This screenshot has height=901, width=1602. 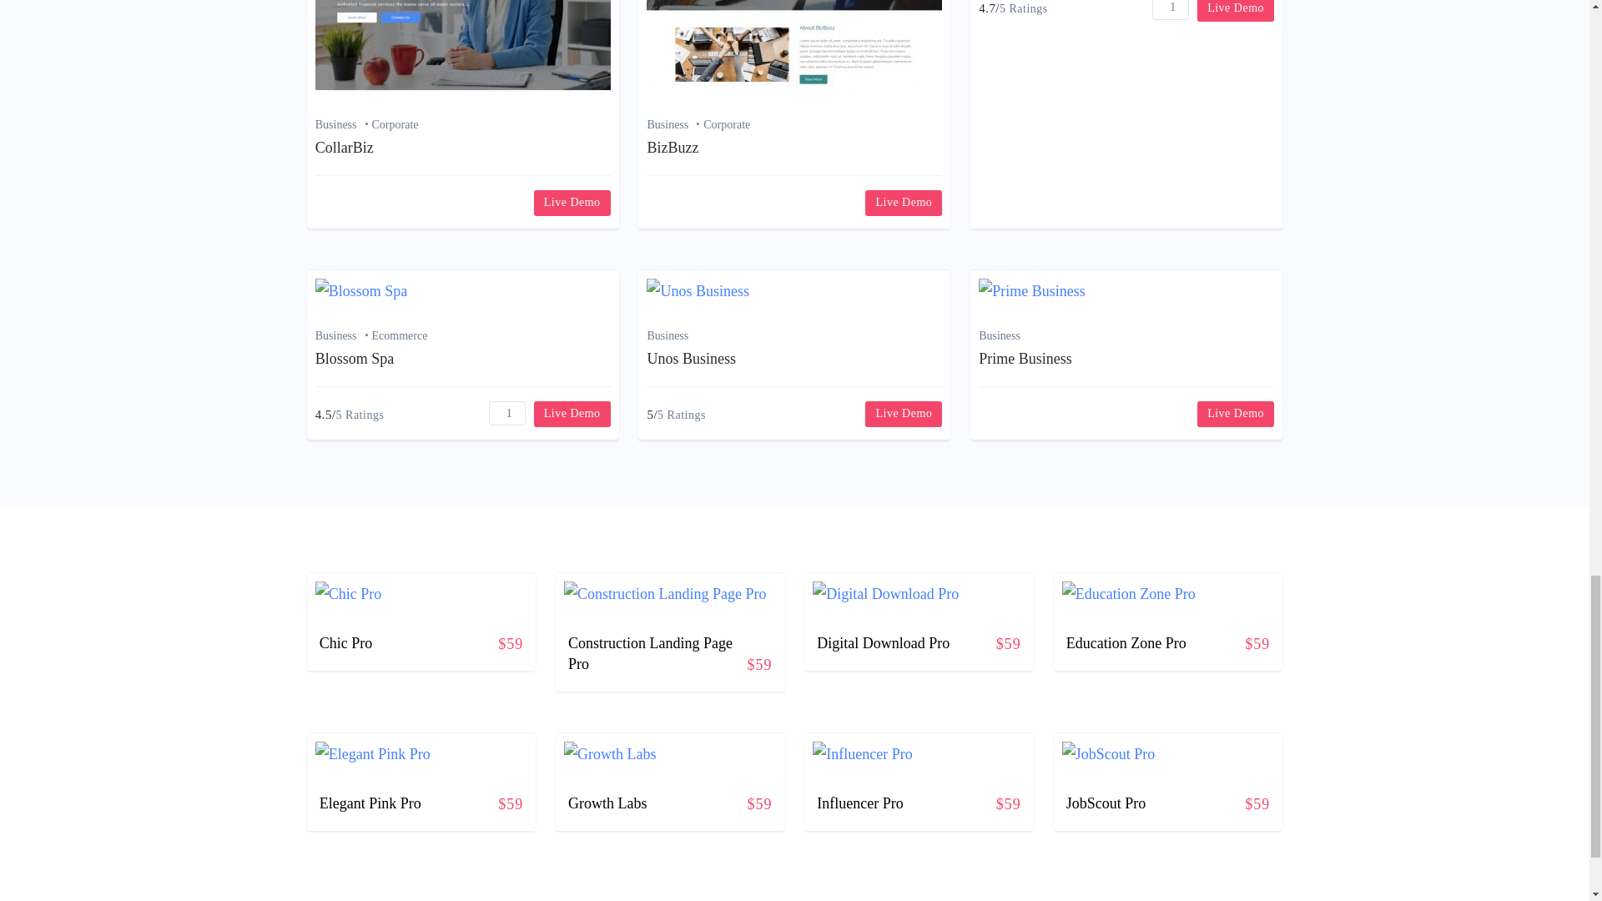 What do you see at coordinates (344, 125) in the screenshot?
I see `Business` at bounding box center [344, 125].